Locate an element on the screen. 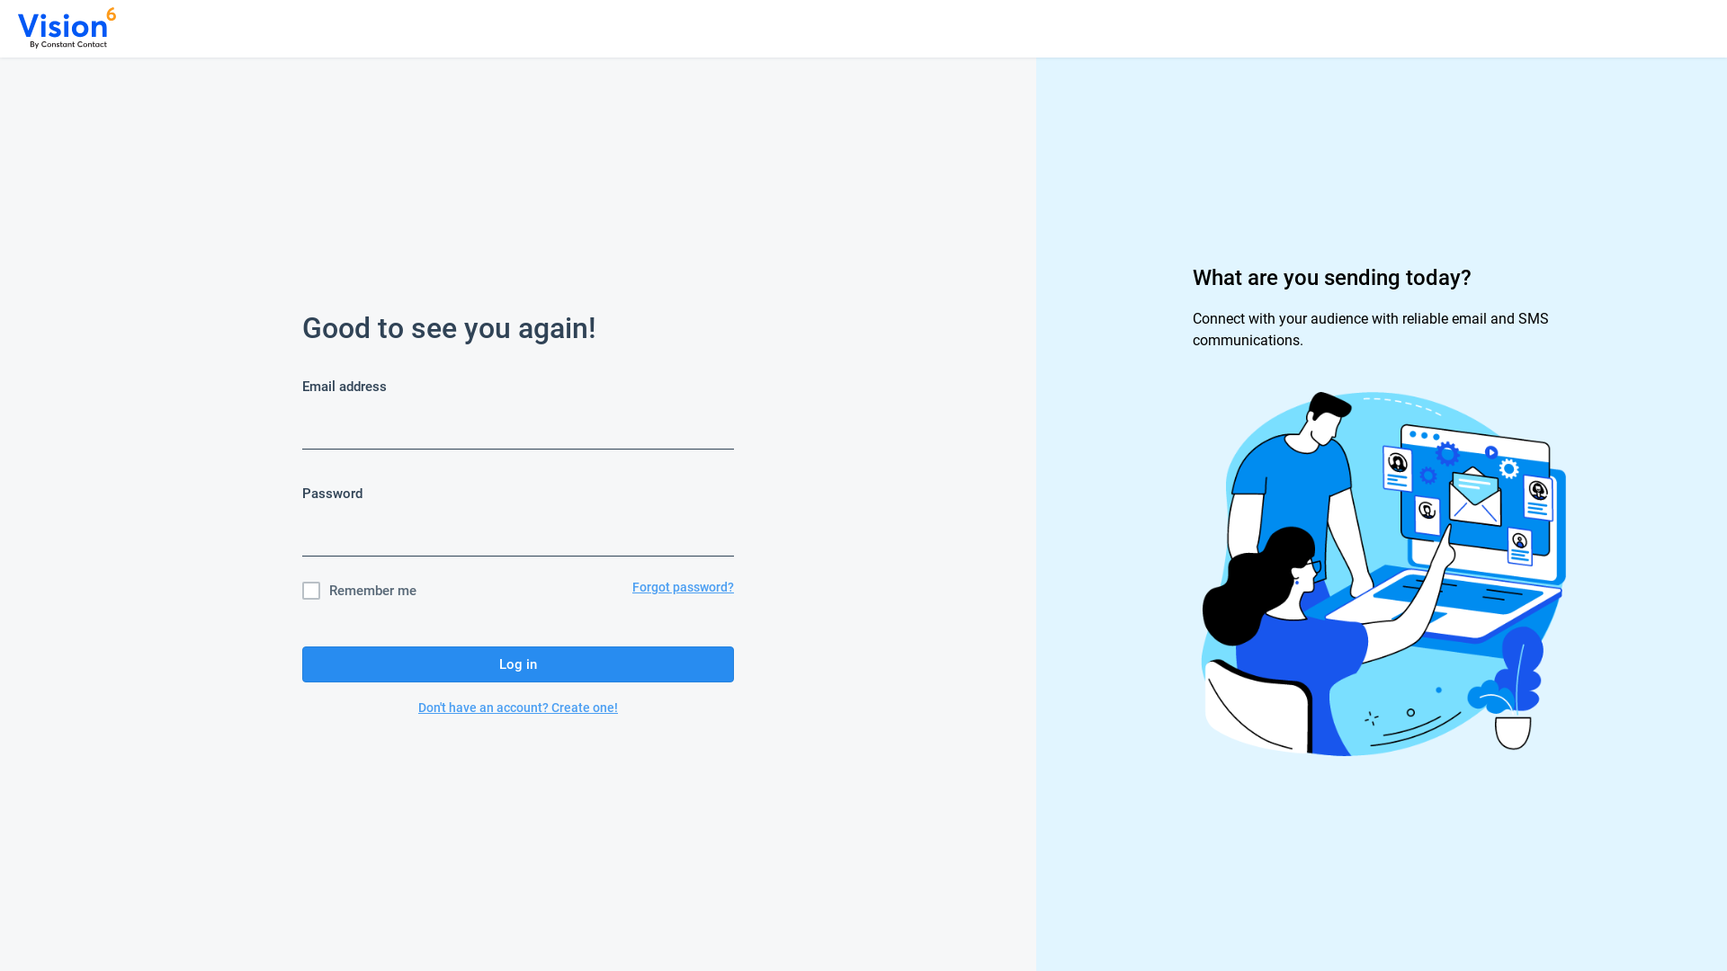 The width and height of the screenshot is (1727, 971). Log in is located at coordinates (518, 664).